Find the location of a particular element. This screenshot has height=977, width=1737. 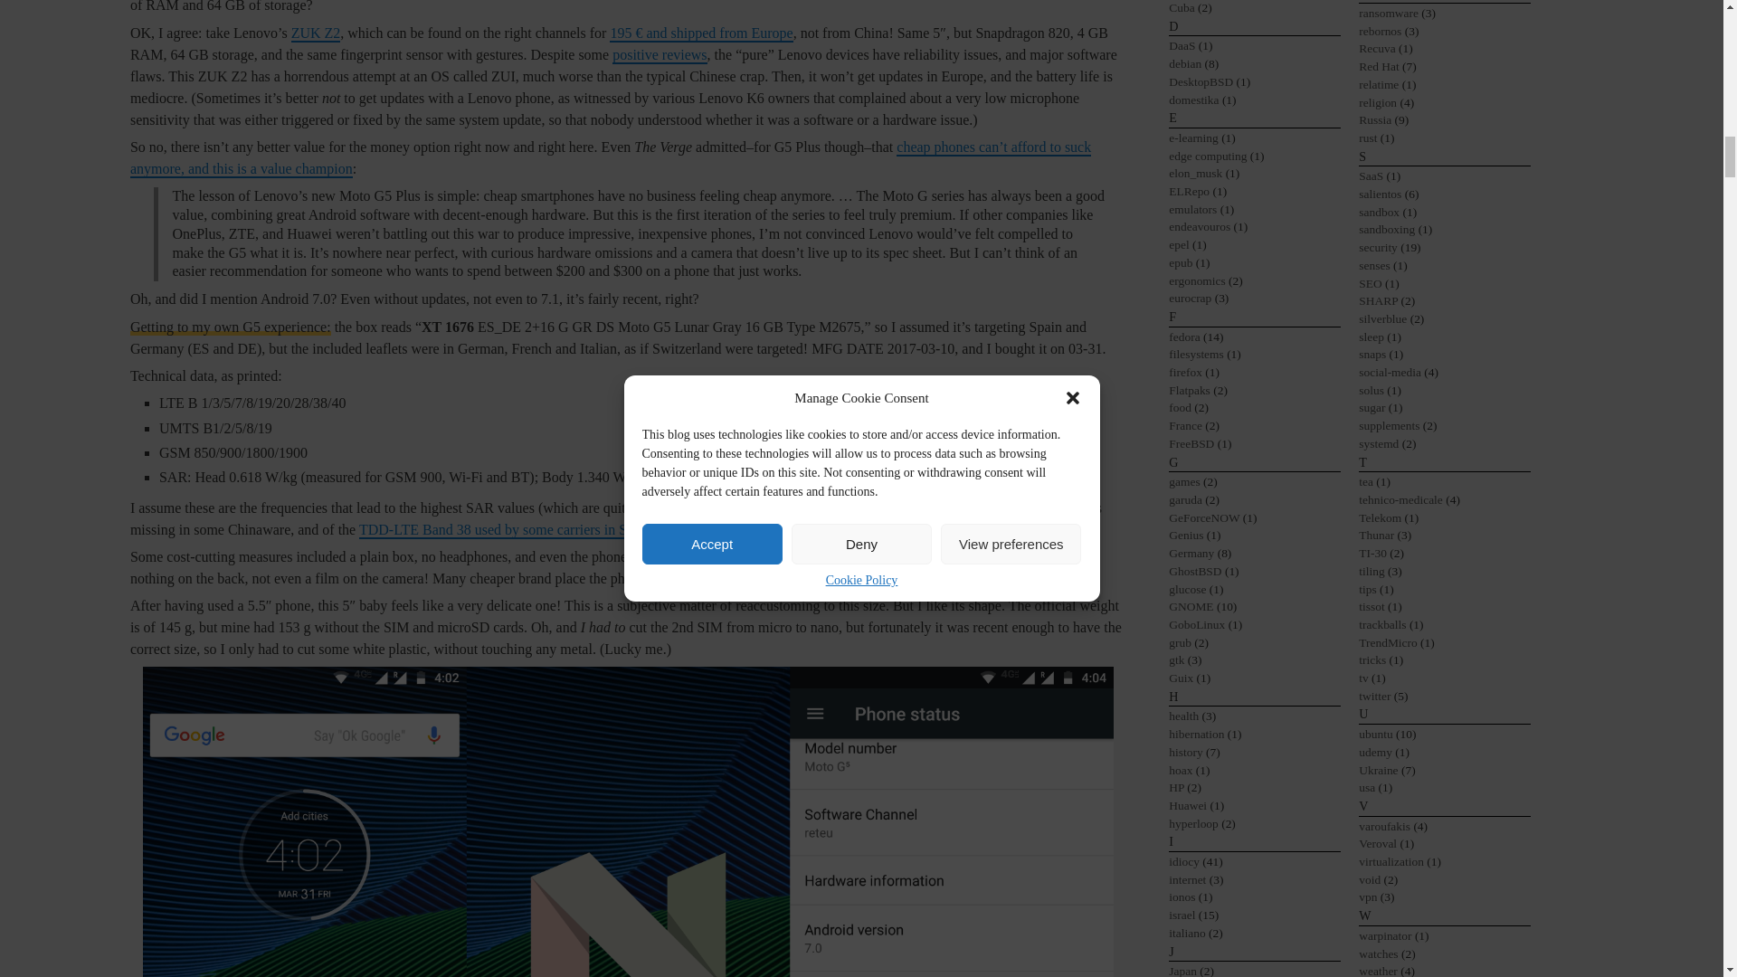

ZUK Z2 is located at coordinates (316, 34).